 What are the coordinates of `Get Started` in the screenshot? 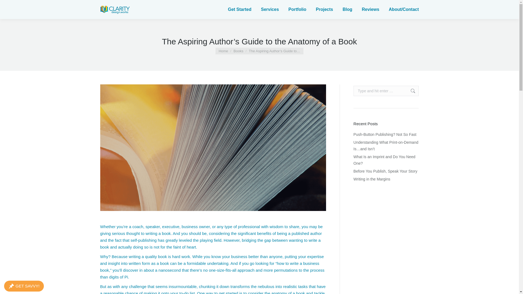 It's located at (239, 9).